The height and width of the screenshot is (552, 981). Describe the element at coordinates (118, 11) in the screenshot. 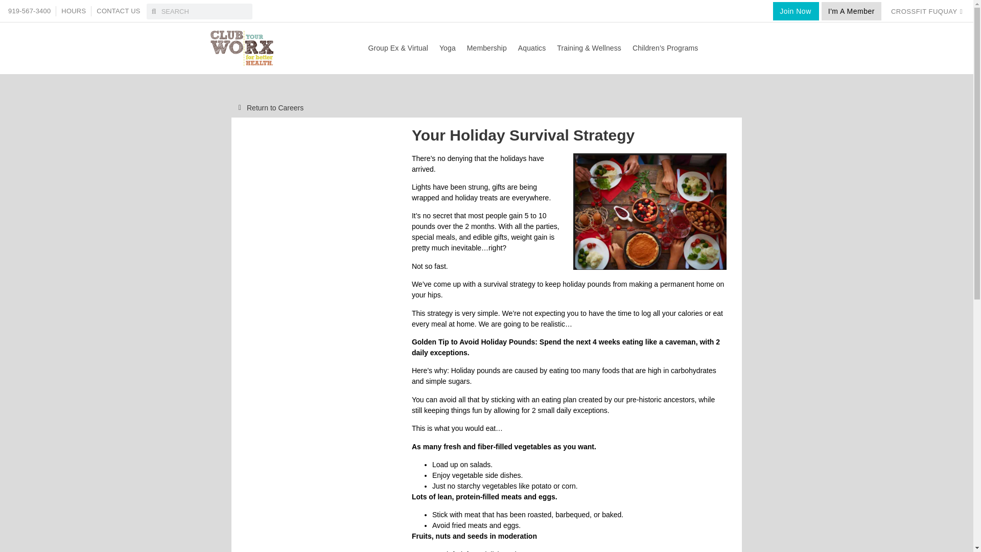

I see `CONTACT US` at that location.